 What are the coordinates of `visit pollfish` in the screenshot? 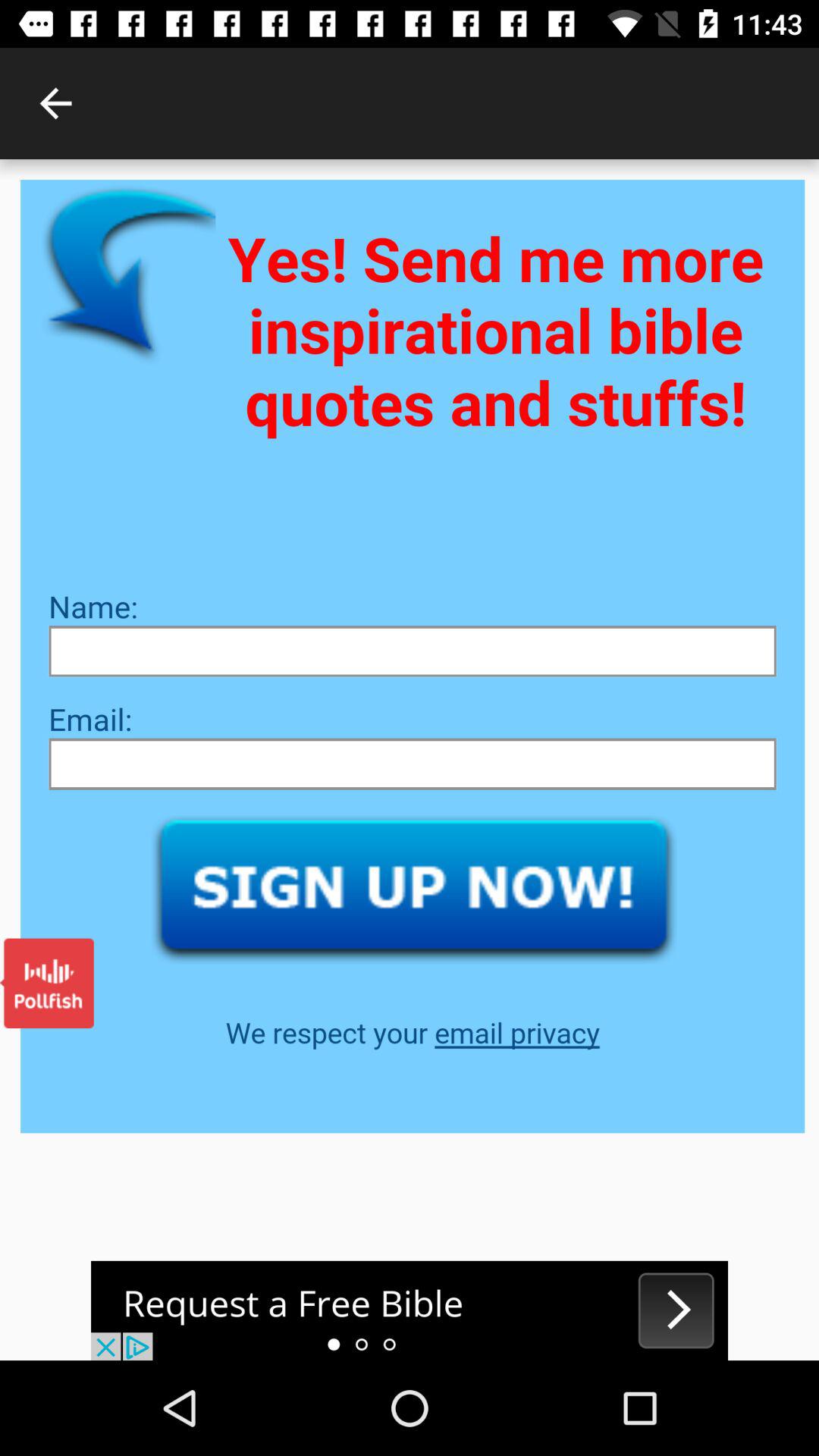 It's located at (47, 983).